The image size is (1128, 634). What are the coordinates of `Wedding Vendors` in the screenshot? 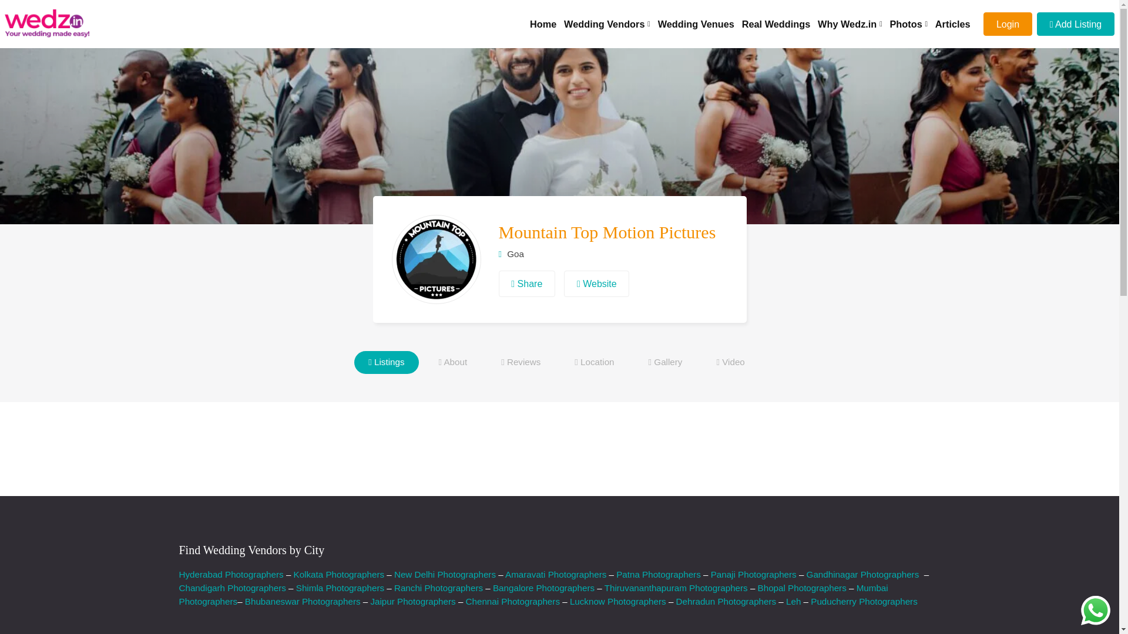 It's located at (607, 24).